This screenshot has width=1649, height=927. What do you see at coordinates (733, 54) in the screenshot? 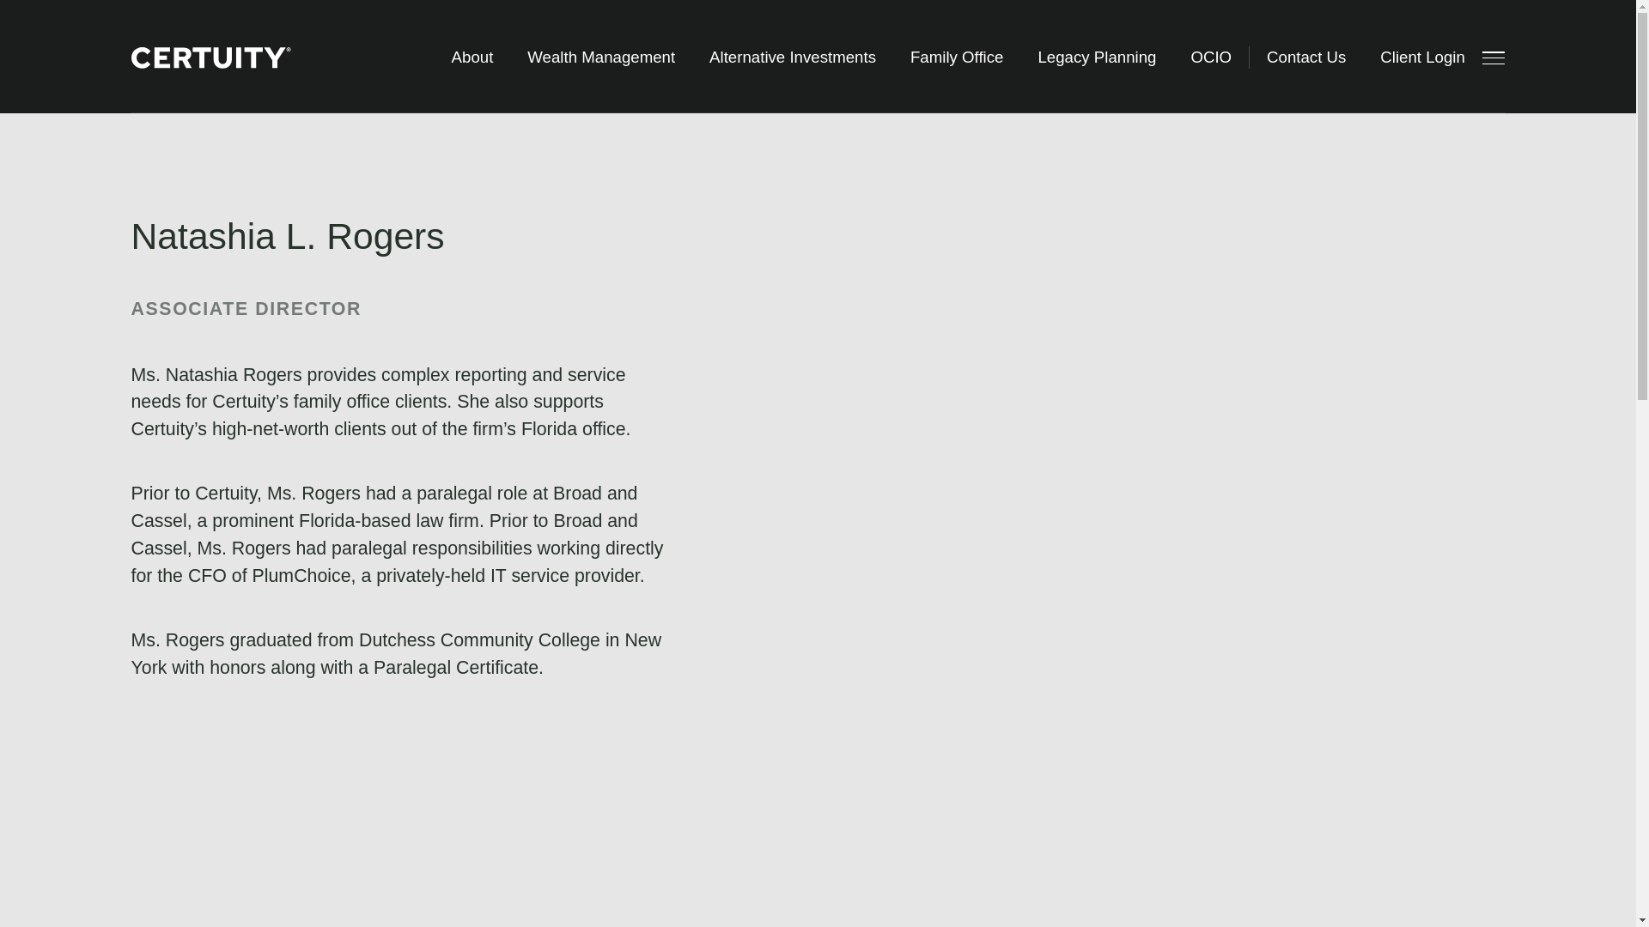
I see `OCIO` at bounding box center [733, 54].